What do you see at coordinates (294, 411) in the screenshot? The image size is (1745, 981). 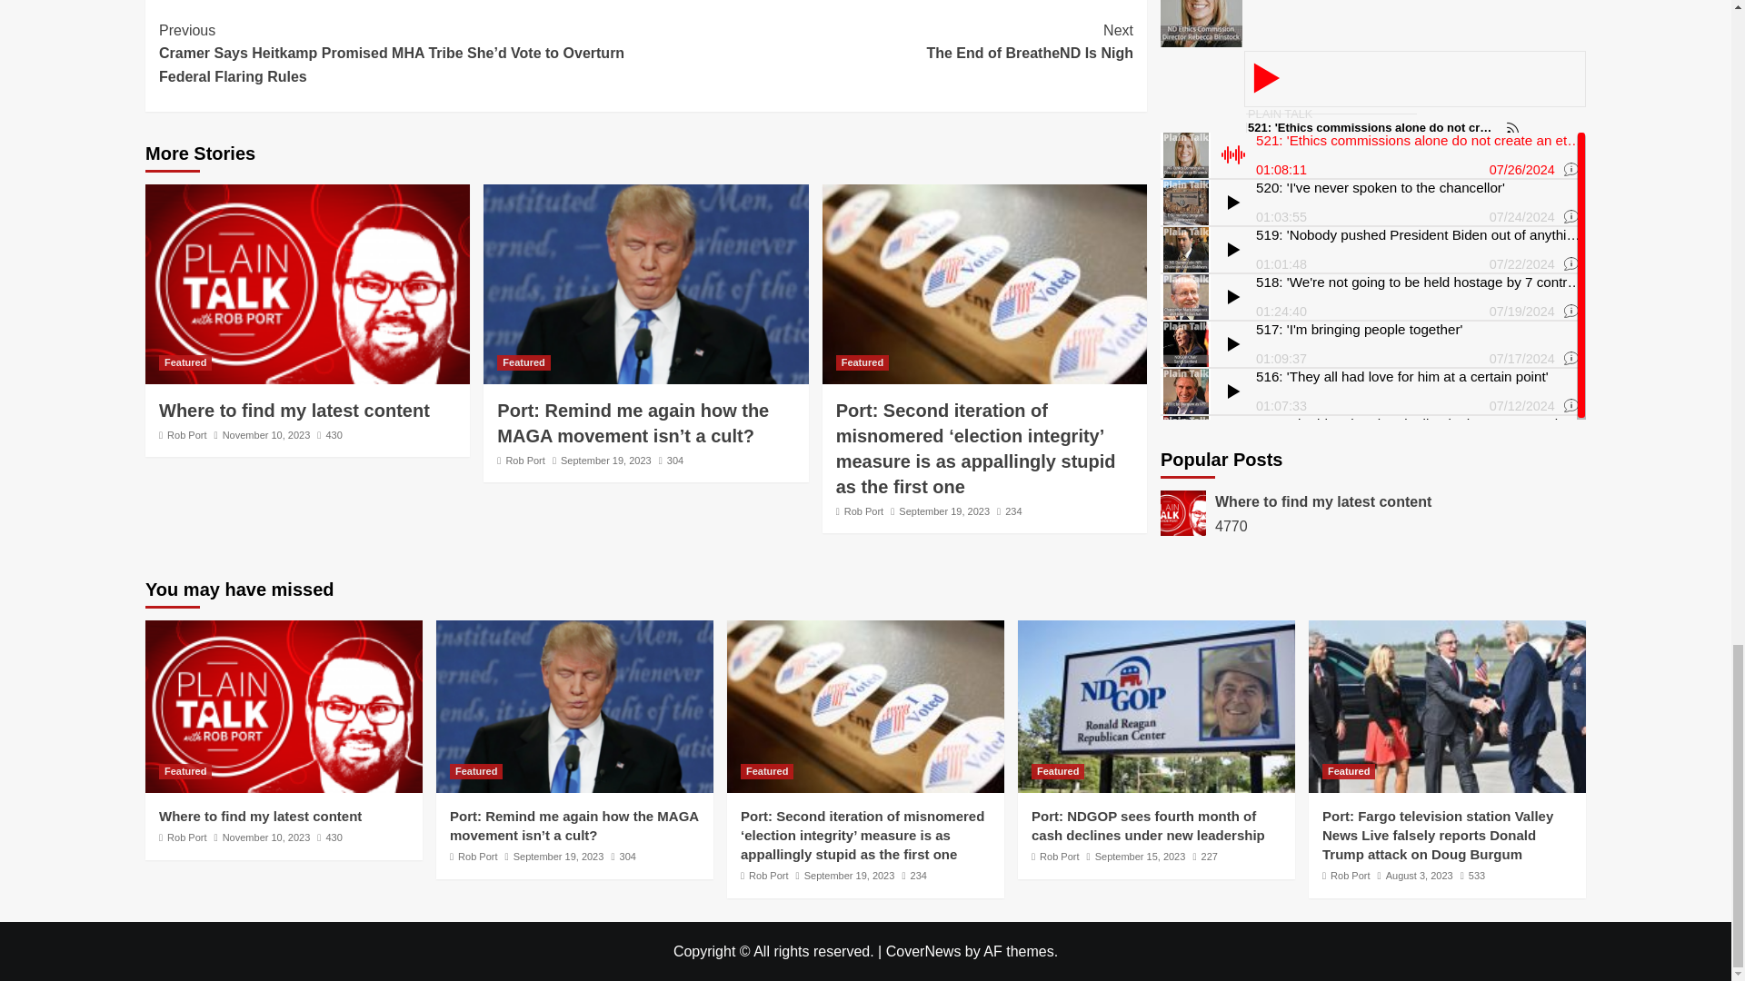 I see `Where to find my latest content` at bounding box center [294, 411].